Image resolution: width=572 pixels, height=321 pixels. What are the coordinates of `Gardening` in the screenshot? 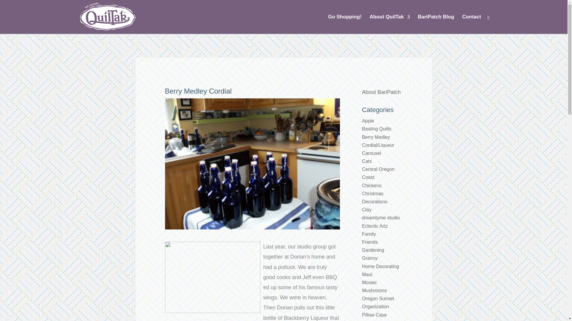 It's located at (373, 250).